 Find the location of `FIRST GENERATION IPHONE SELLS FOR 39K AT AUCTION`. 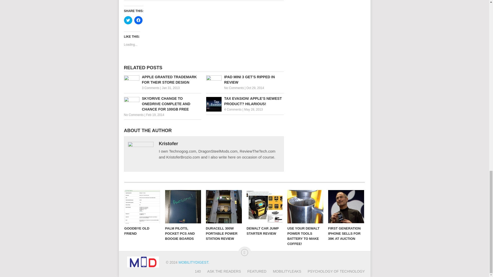

FIRST GENERATION IPHONE SELLS FOR 39K AT AUCTION is located at coordinates (346, 206).